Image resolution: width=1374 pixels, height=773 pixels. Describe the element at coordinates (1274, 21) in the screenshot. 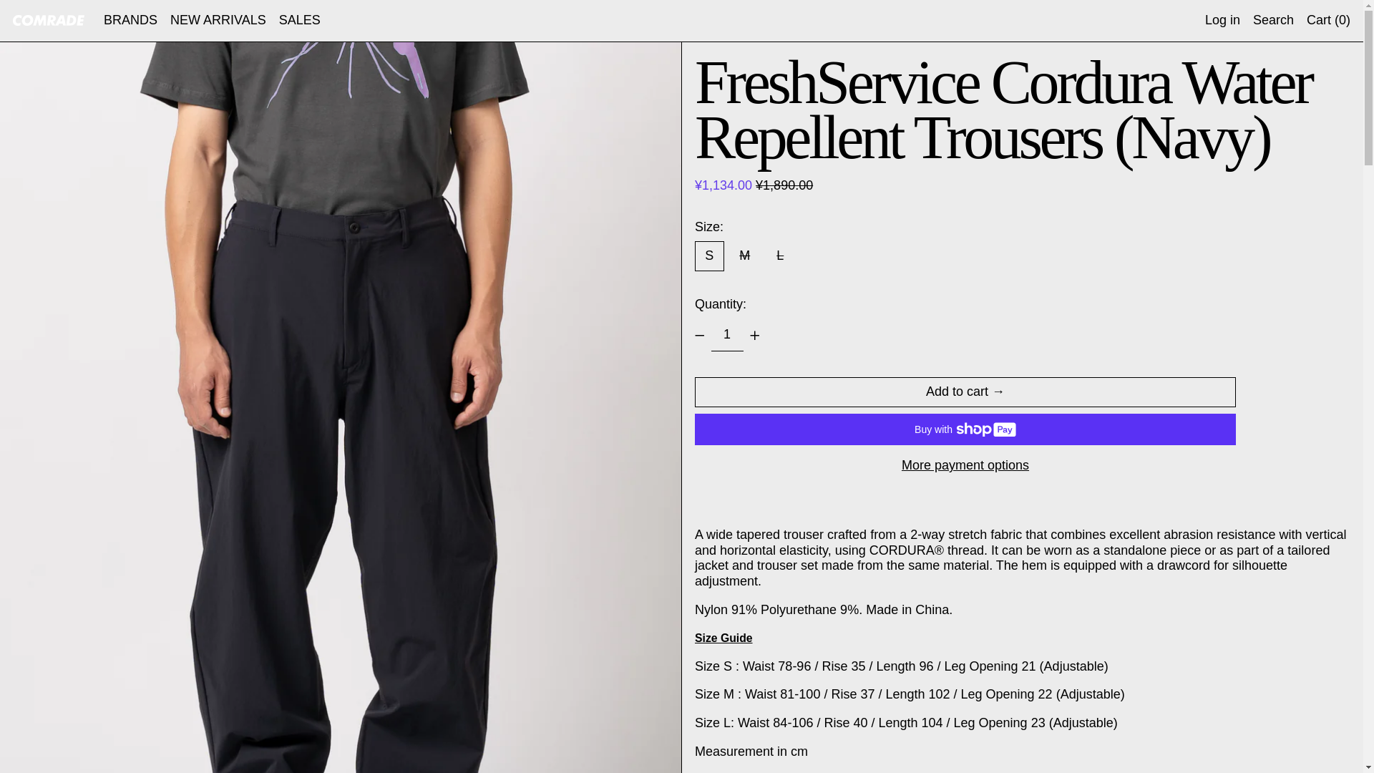

I see `Search` at that location.